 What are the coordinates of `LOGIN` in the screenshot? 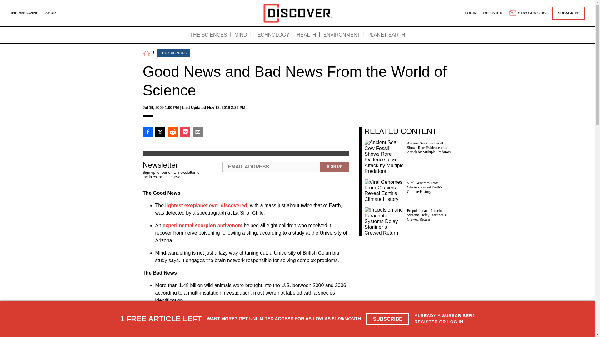 It's located at (470, 13).